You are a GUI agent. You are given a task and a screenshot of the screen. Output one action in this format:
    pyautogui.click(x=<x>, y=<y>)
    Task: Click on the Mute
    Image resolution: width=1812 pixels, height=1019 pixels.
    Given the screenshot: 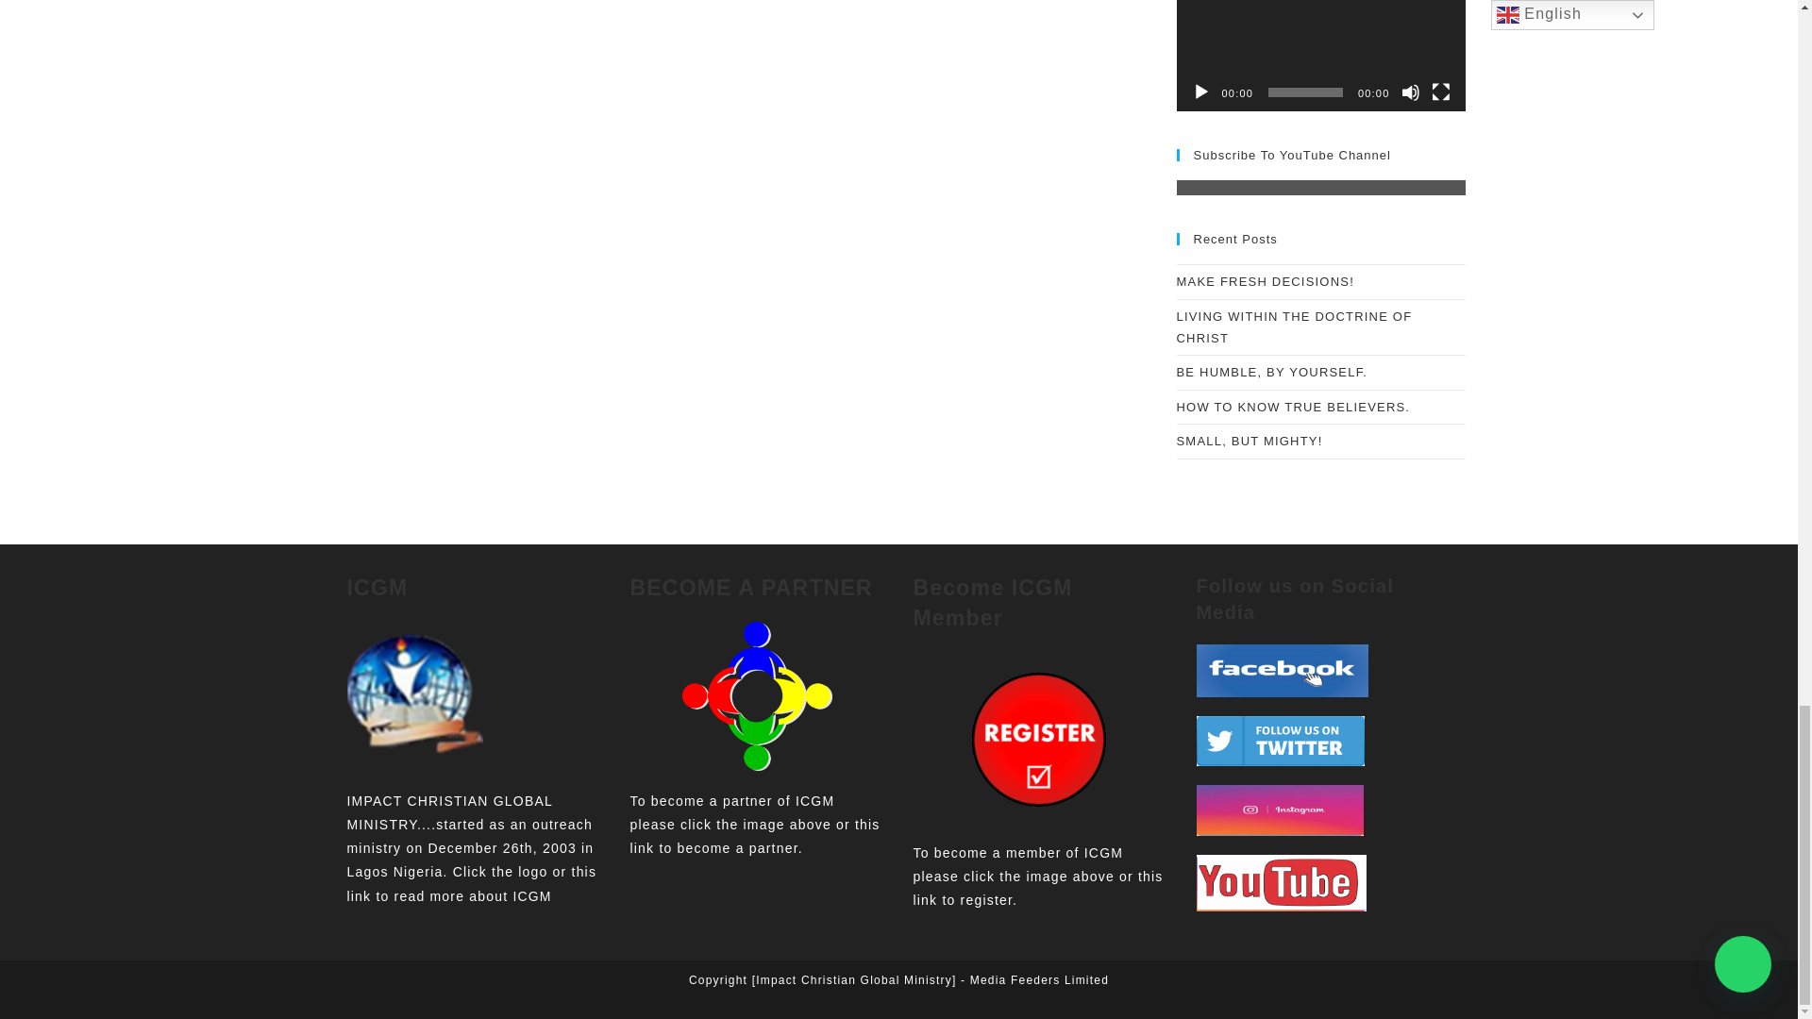 What is the action you would take?
    pyautogui.click(x=1410, y=92)
    